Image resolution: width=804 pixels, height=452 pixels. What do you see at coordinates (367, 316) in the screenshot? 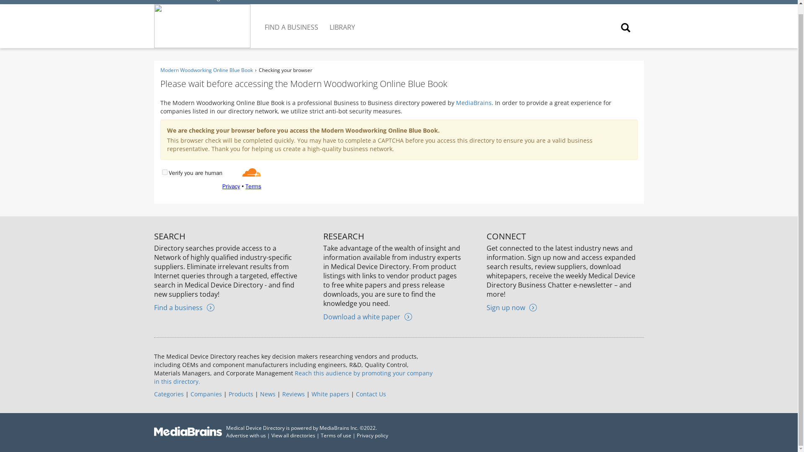
I see `Download a white paper` at bounding box center [367, 316].